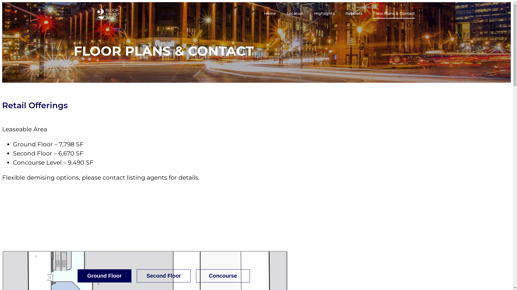  What do you see at coordinates (295, 15) in the screenshot?
I see `Location` at bounding box center [295, 15].